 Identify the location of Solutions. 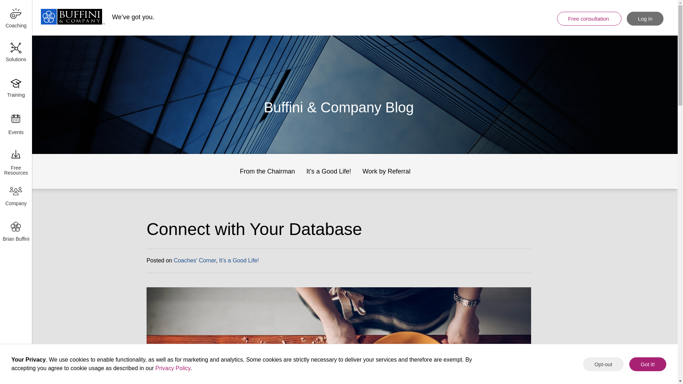
(16, 53).